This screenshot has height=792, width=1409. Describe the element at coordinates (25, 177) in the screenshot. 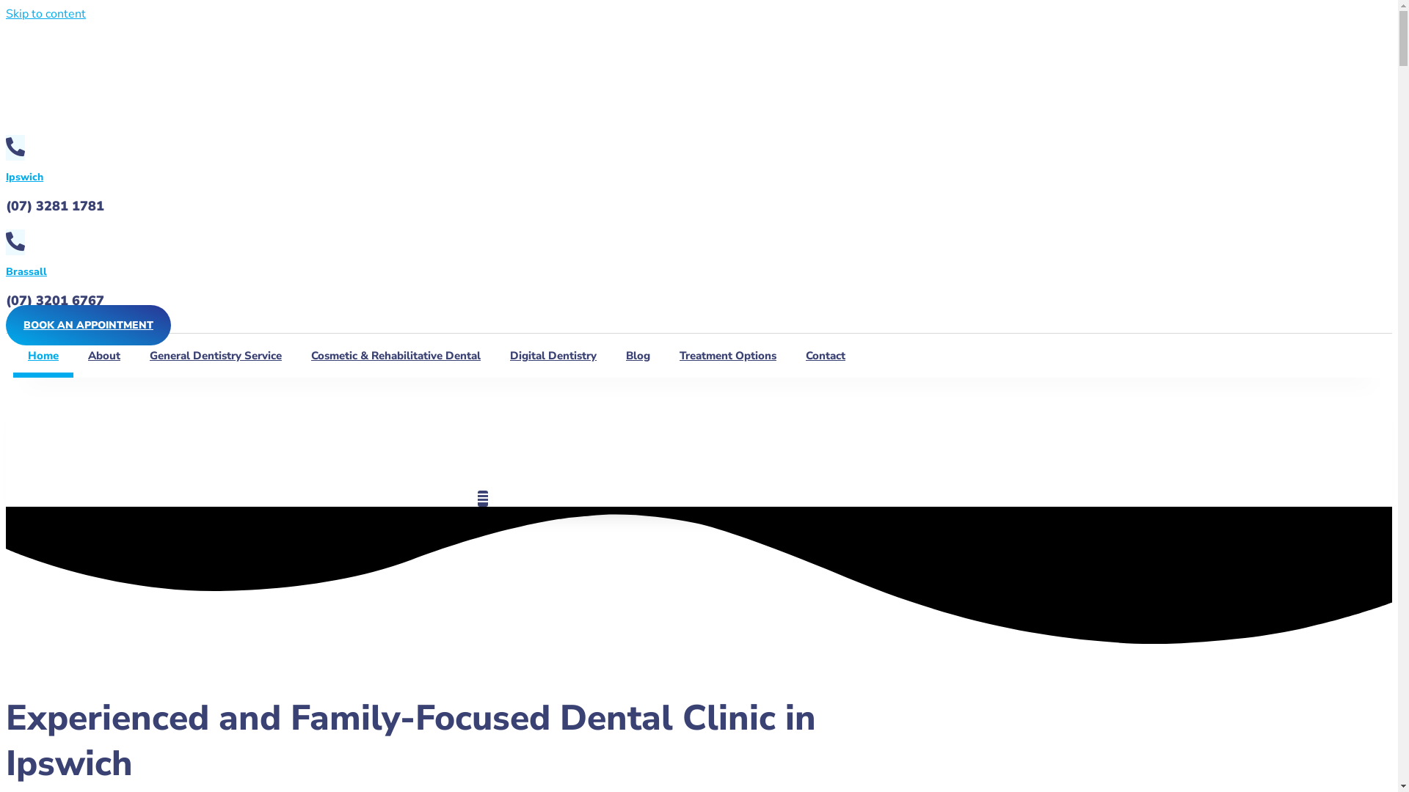

I see `Ipswich` at that location.